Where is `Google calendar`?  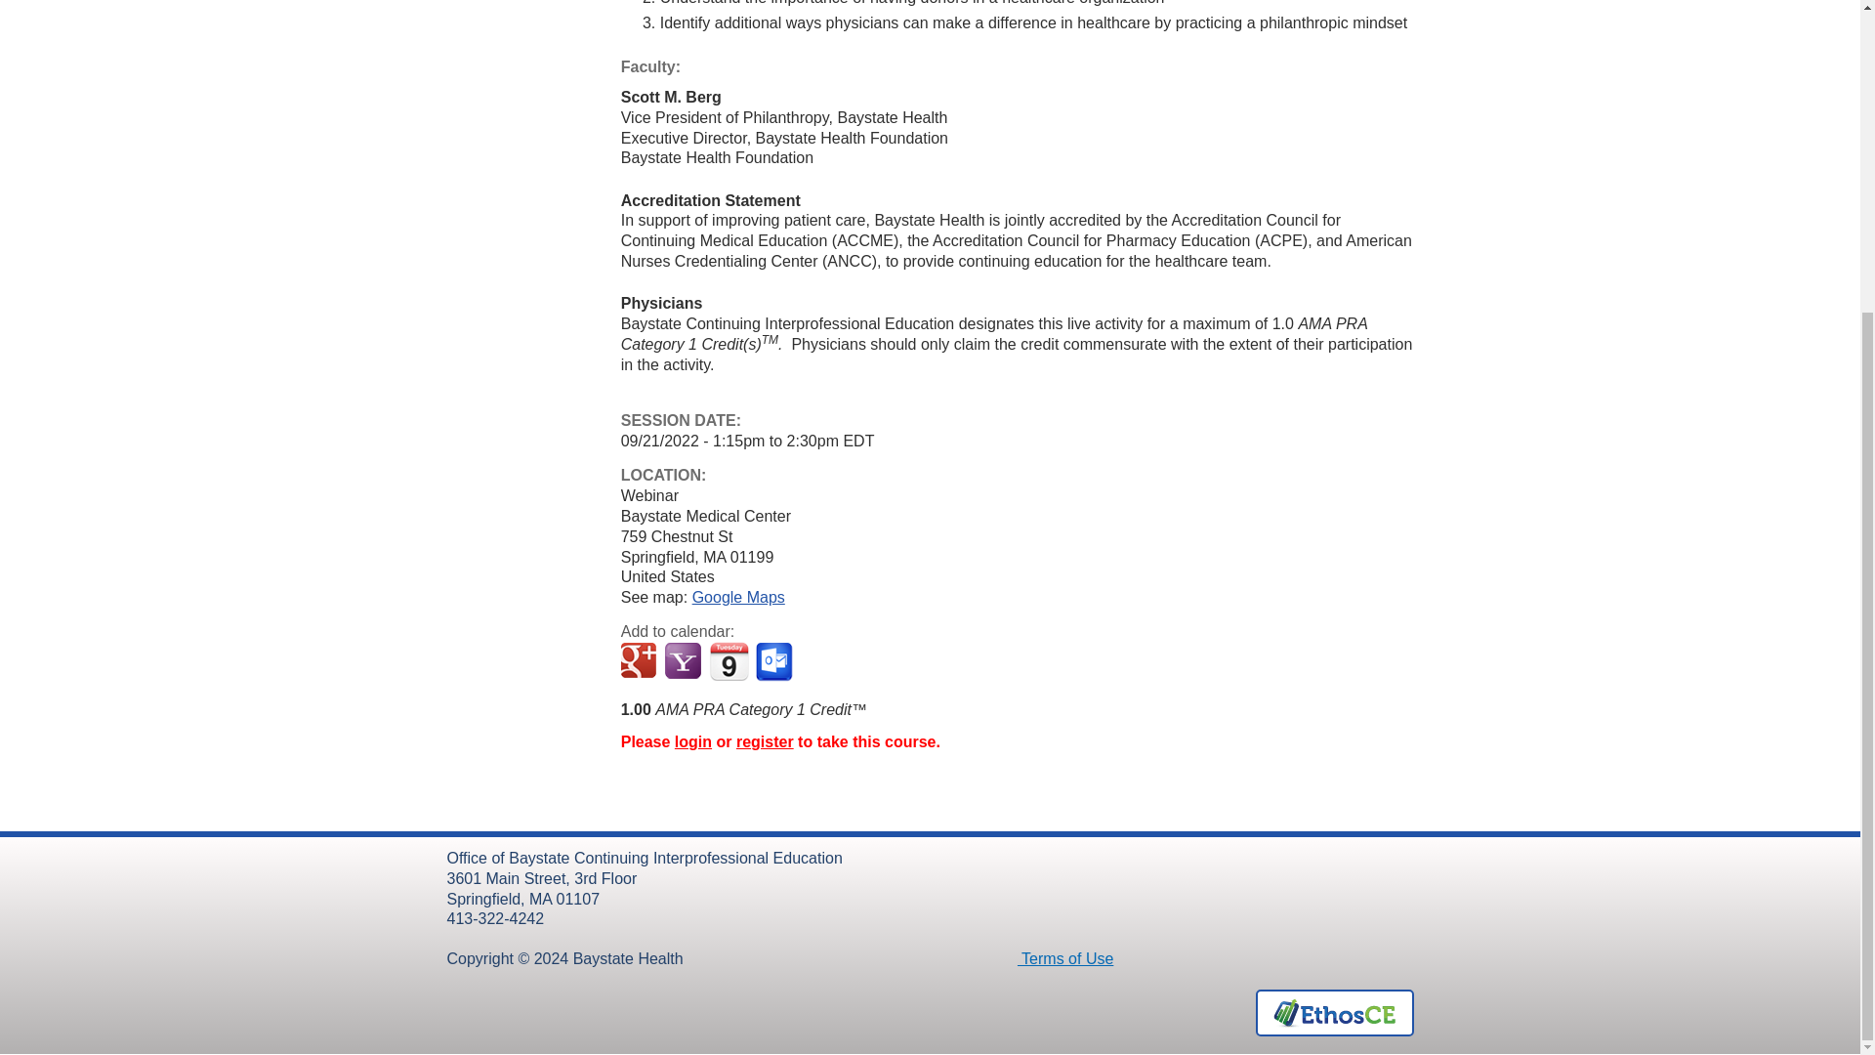 Google calendar is located at coordinates (641, 661).